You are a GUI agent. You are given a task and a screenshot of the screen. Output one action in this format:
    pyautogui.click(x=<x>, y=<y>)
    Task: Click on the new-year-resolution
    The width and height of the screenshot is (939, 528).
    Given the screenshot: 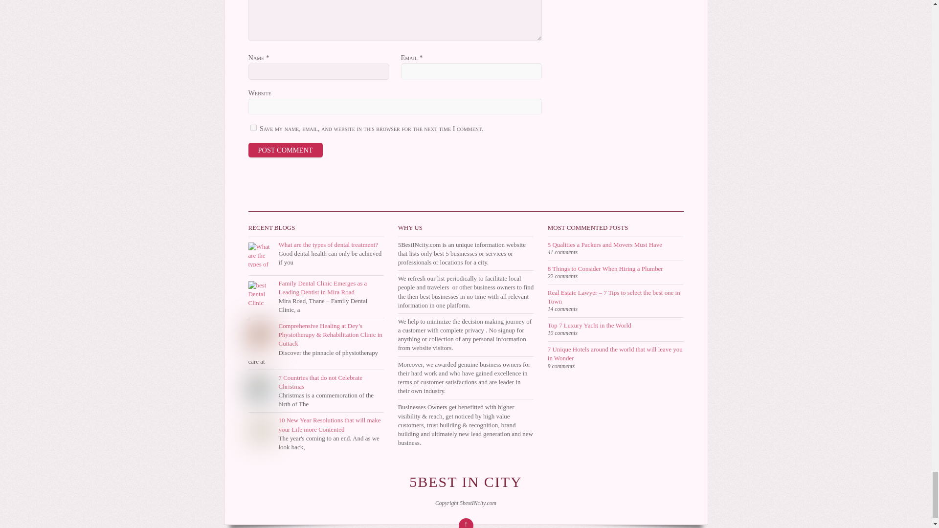 What is the action you would take?
    pyautogui.click(x=261, y=430)
    